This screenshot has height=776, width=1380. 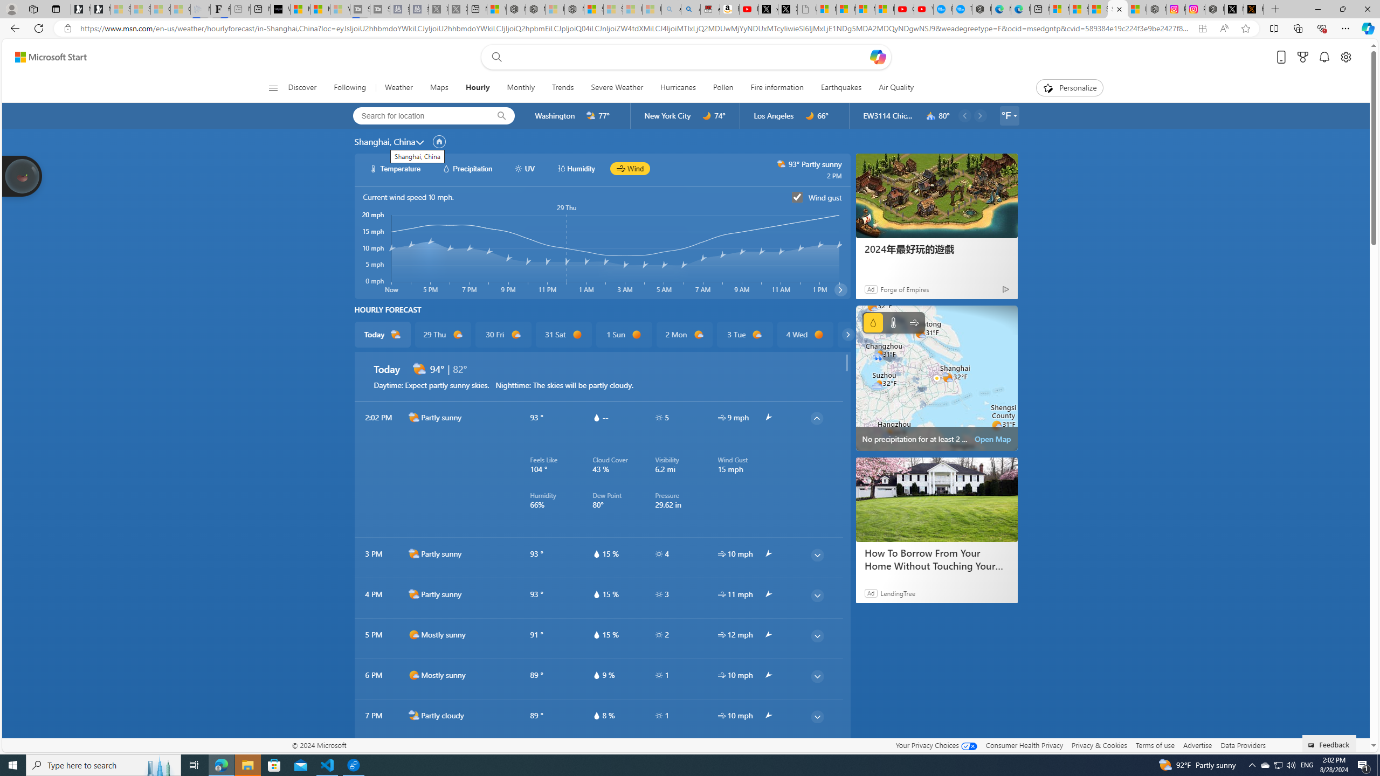 What do you see at coordinates (418, 115) in the screenshot?
I see `Search for location` at bounding box center [418, 115].